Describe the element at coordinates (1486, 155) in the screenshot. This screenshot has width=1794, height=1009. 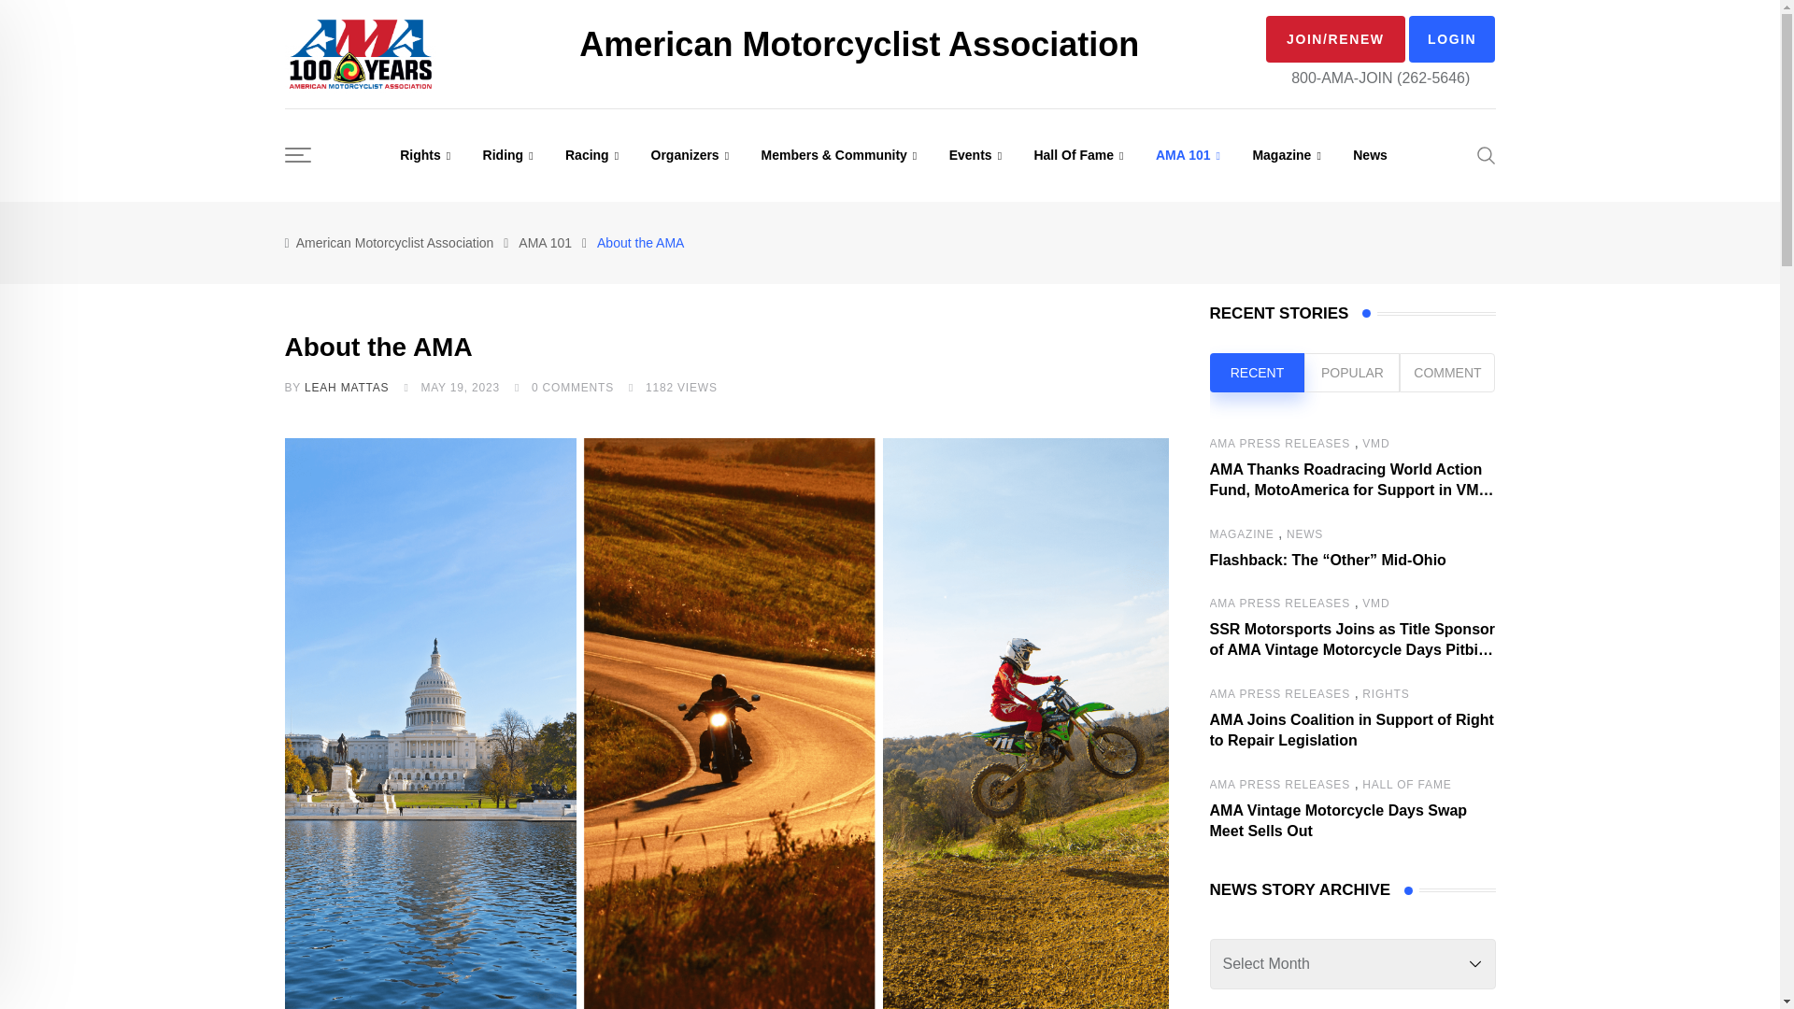
I see `Search` at that location.